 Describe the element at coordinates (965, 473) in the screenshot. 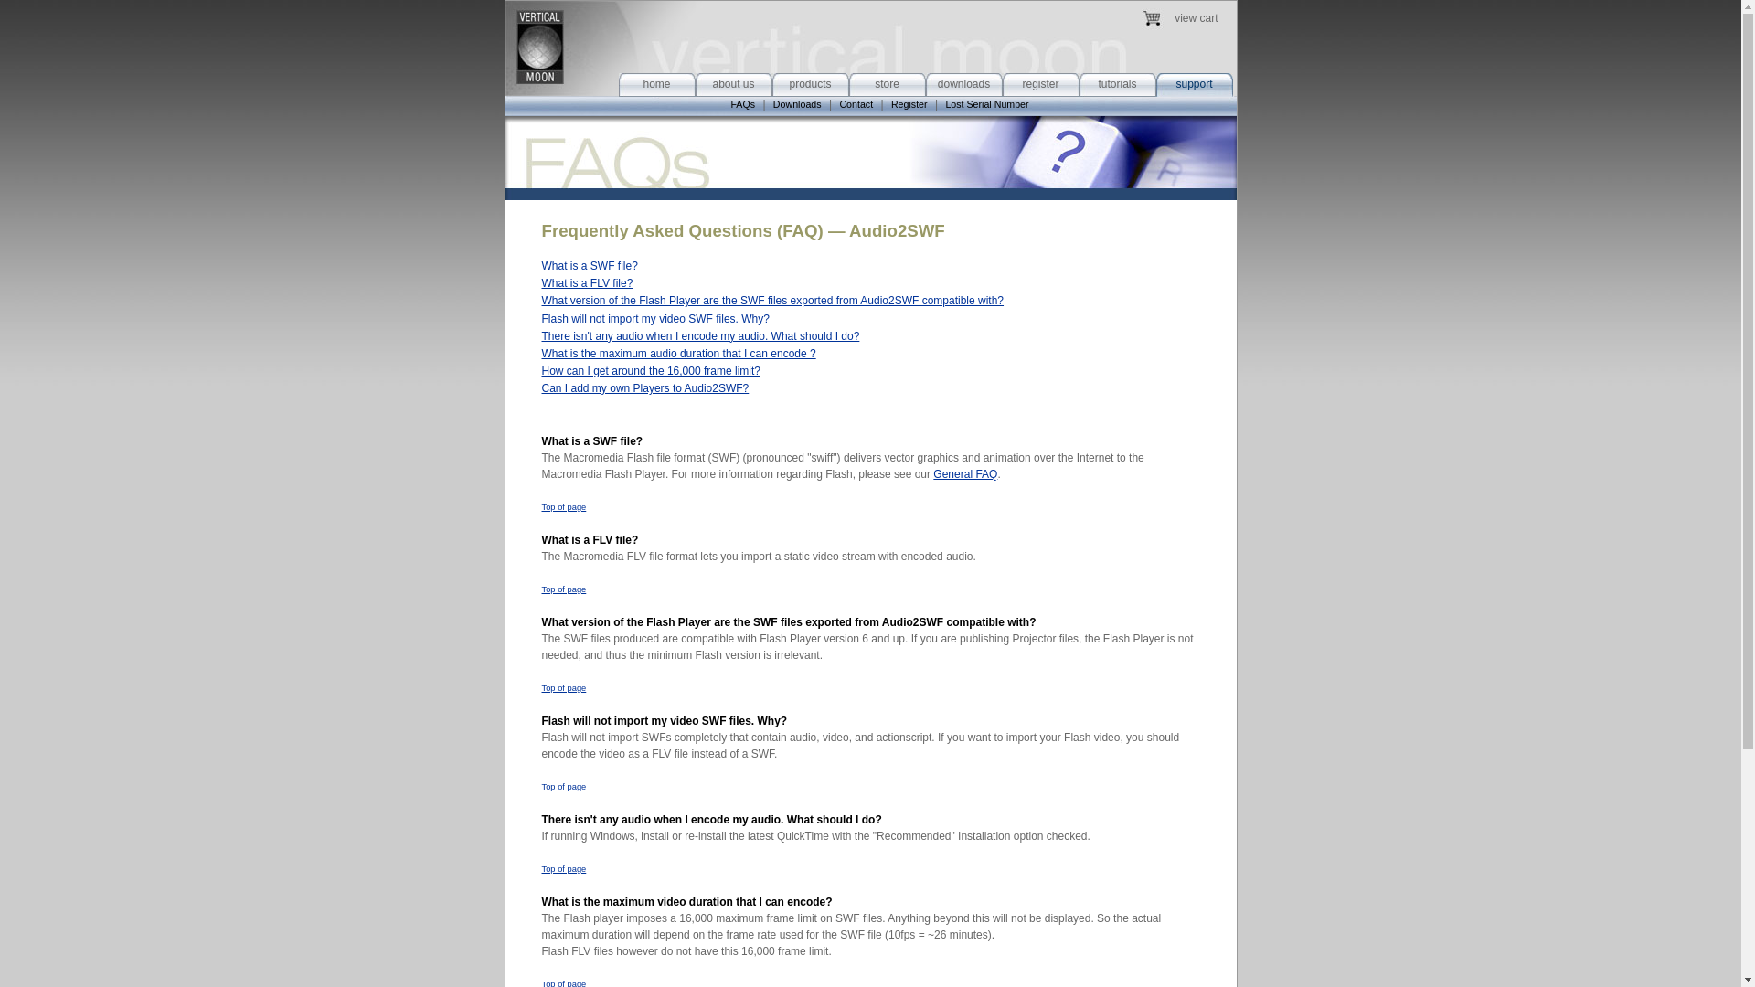

I see `General FAQ` at that location.